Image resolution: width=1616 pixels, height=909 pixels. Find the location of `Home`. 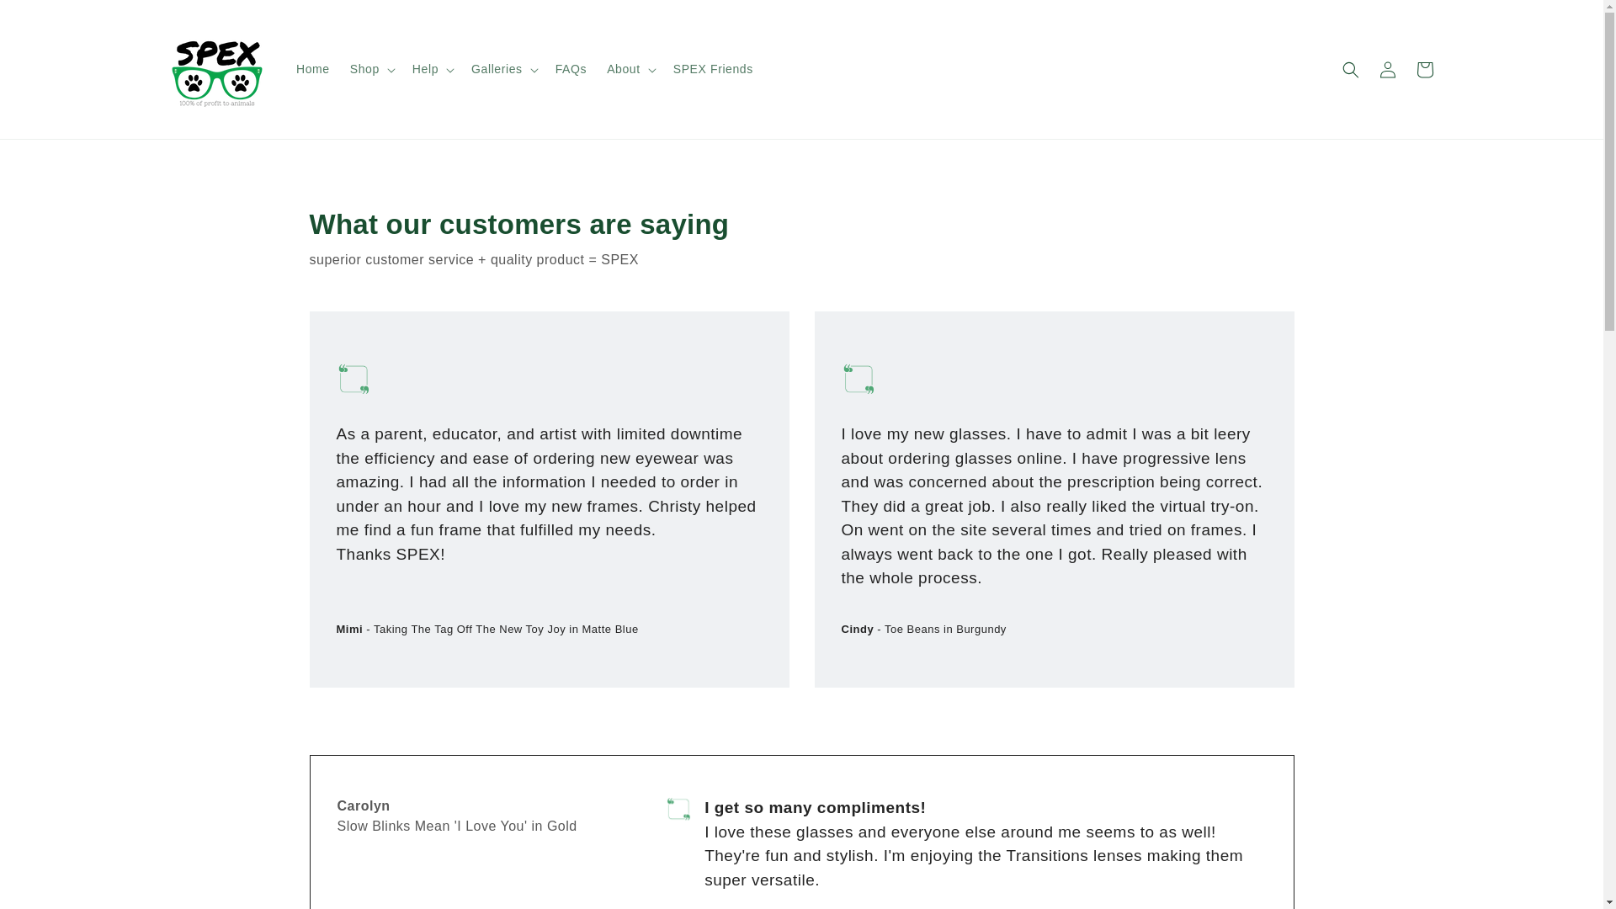

Home is located at coordinates (312, 68).